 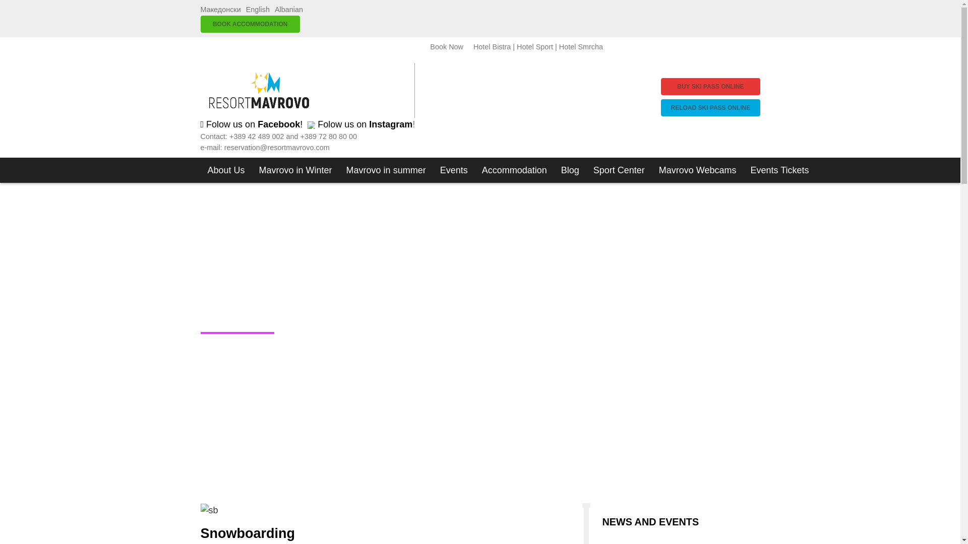 I want to click on Home, so click(x=259, y=91).